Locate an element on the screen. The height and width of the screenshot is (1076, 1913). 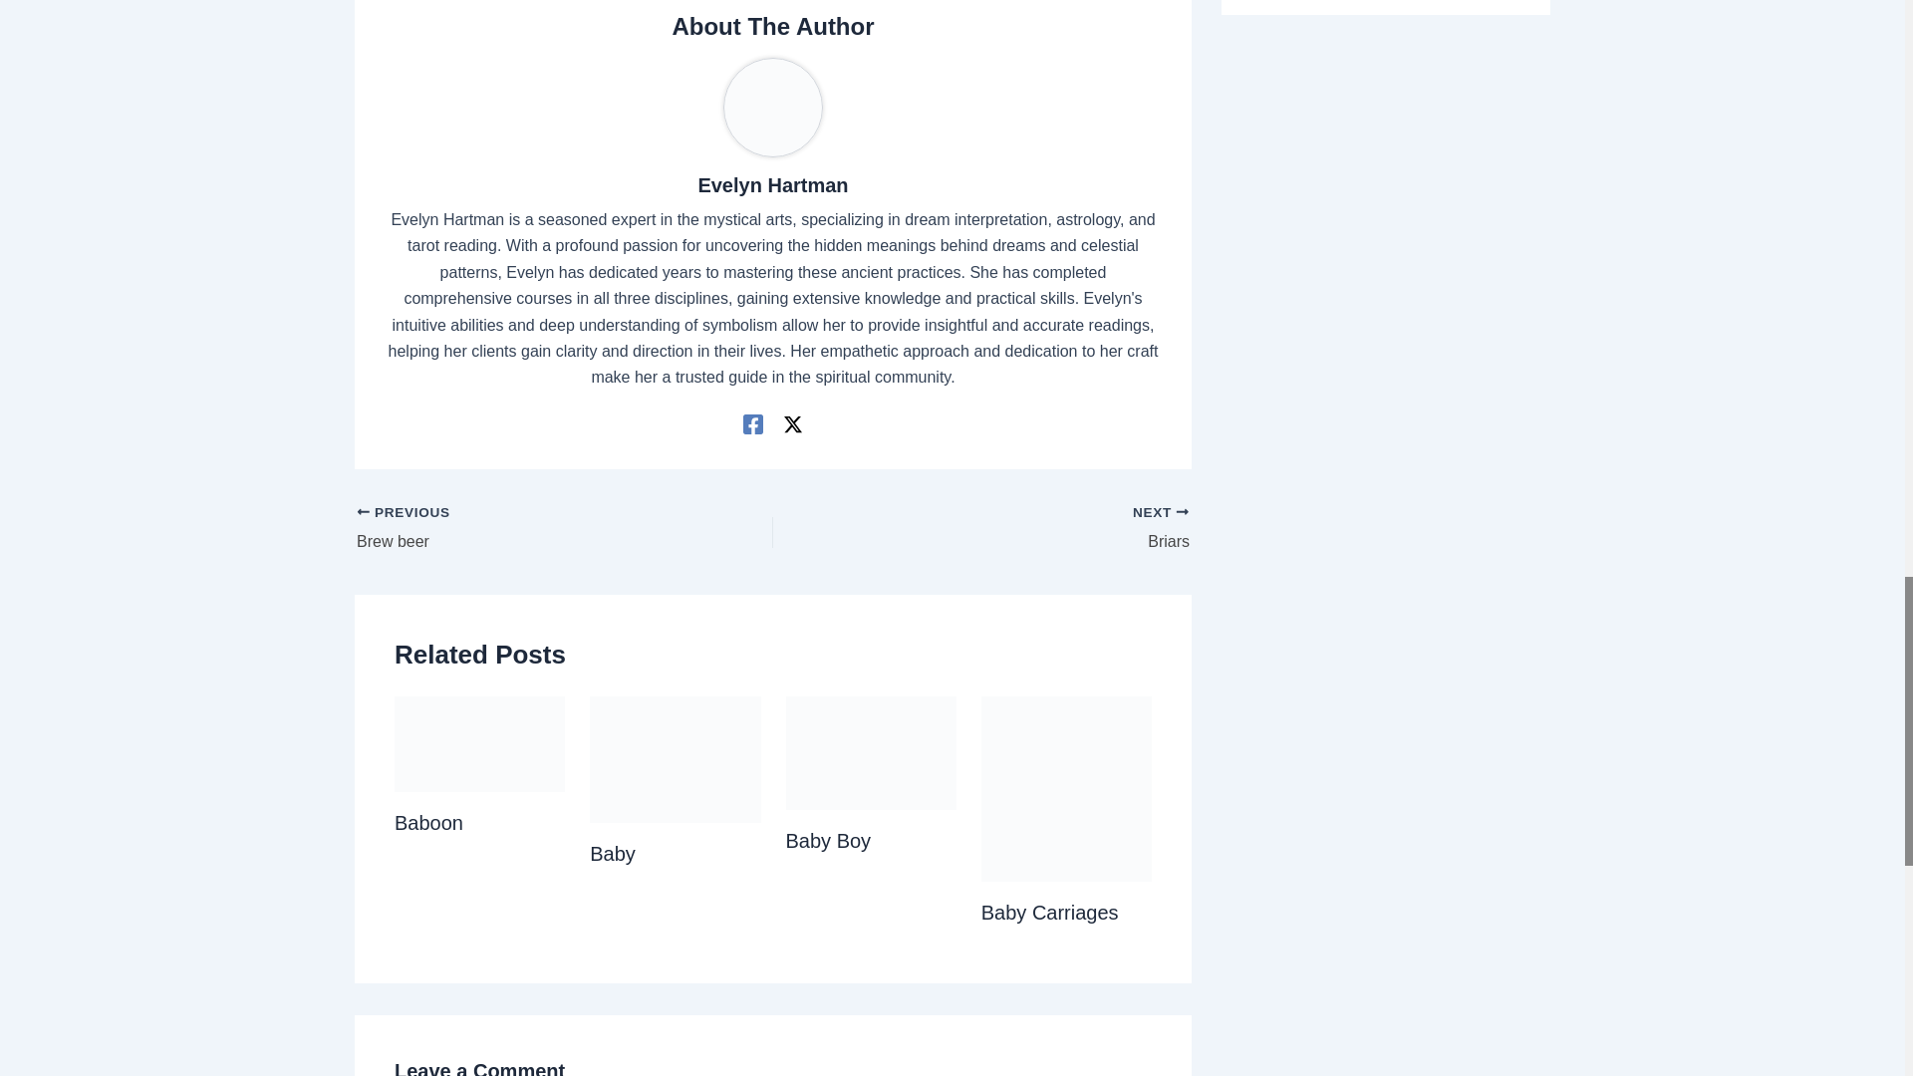
Brew beer is located at coordinates (523, 529).